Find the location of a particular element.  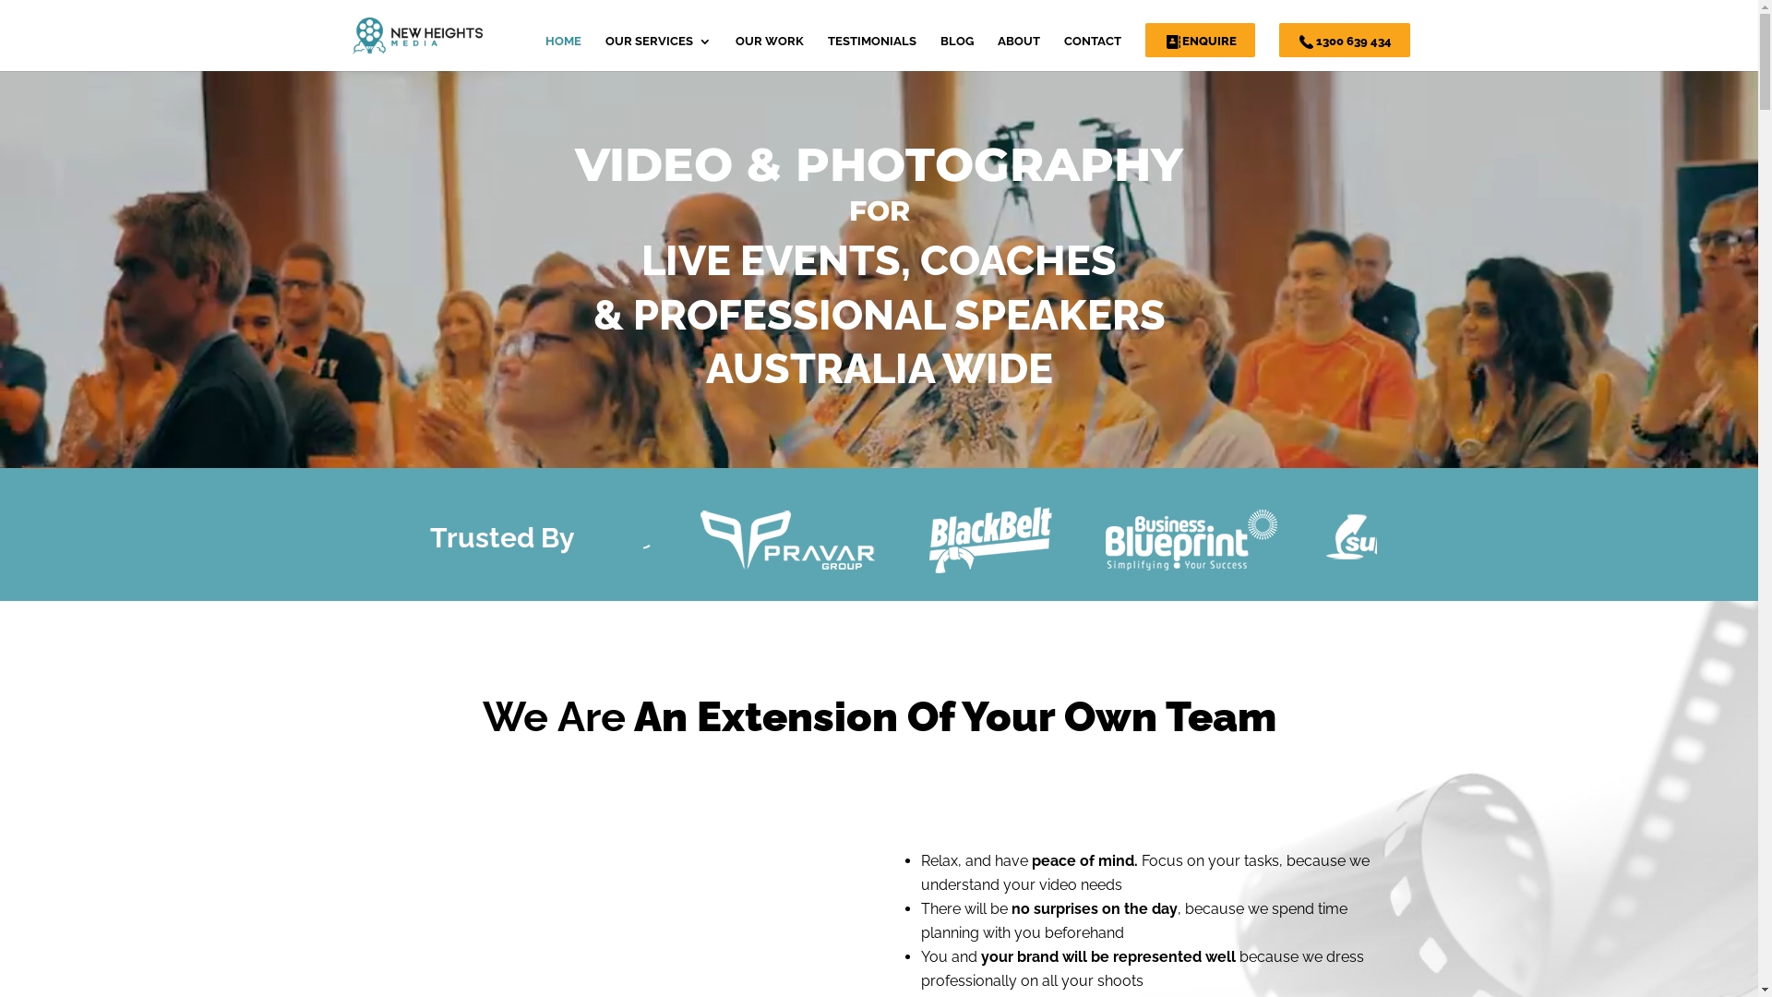

OUR WORK is located at coordinates (769, 54).